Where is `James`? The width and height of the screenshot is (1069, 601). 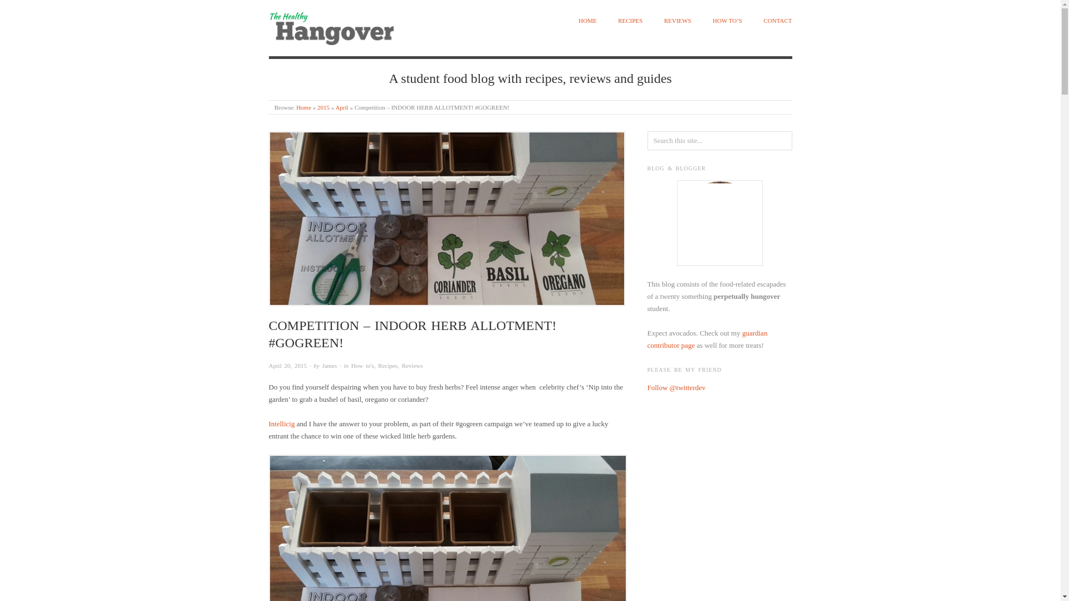
James is located at coordinates (328, 366).